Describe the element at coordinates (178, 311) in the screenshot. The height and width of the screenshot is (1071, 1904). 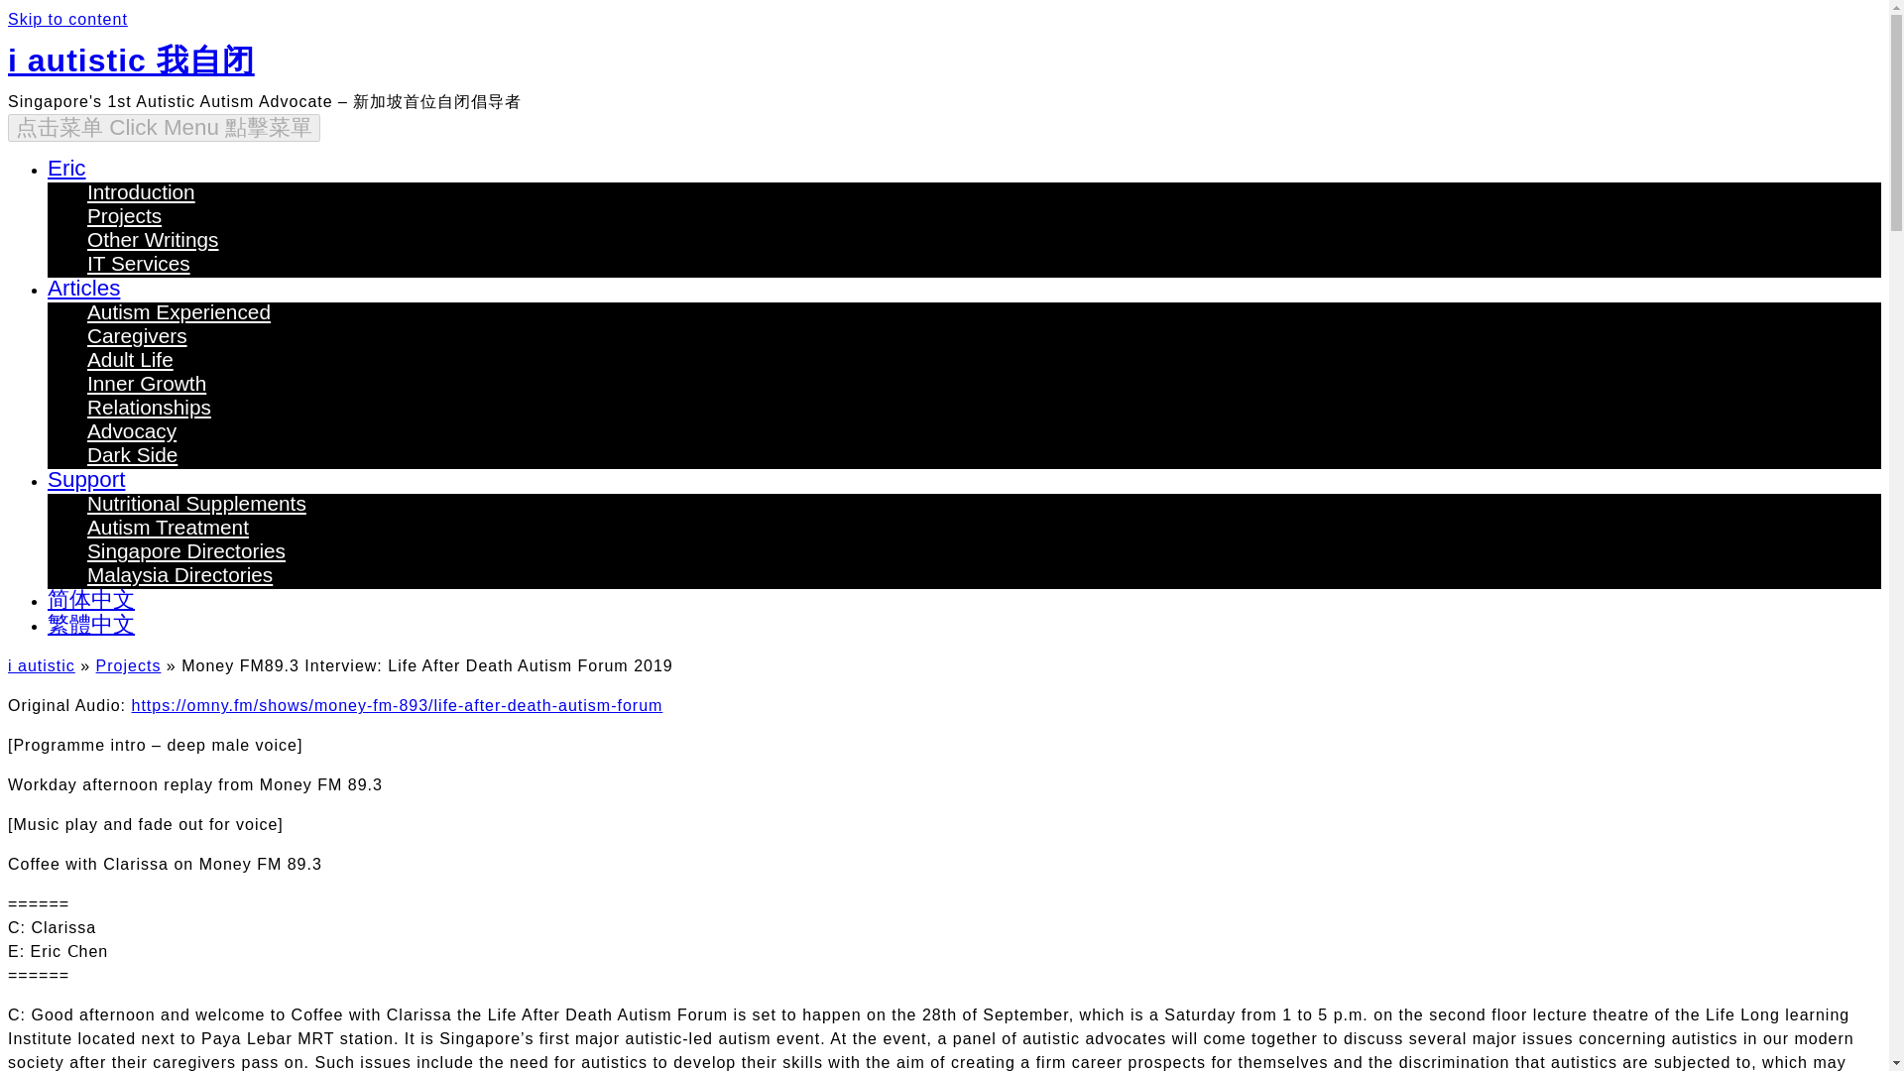
I see `Autism Experienced` at that location.